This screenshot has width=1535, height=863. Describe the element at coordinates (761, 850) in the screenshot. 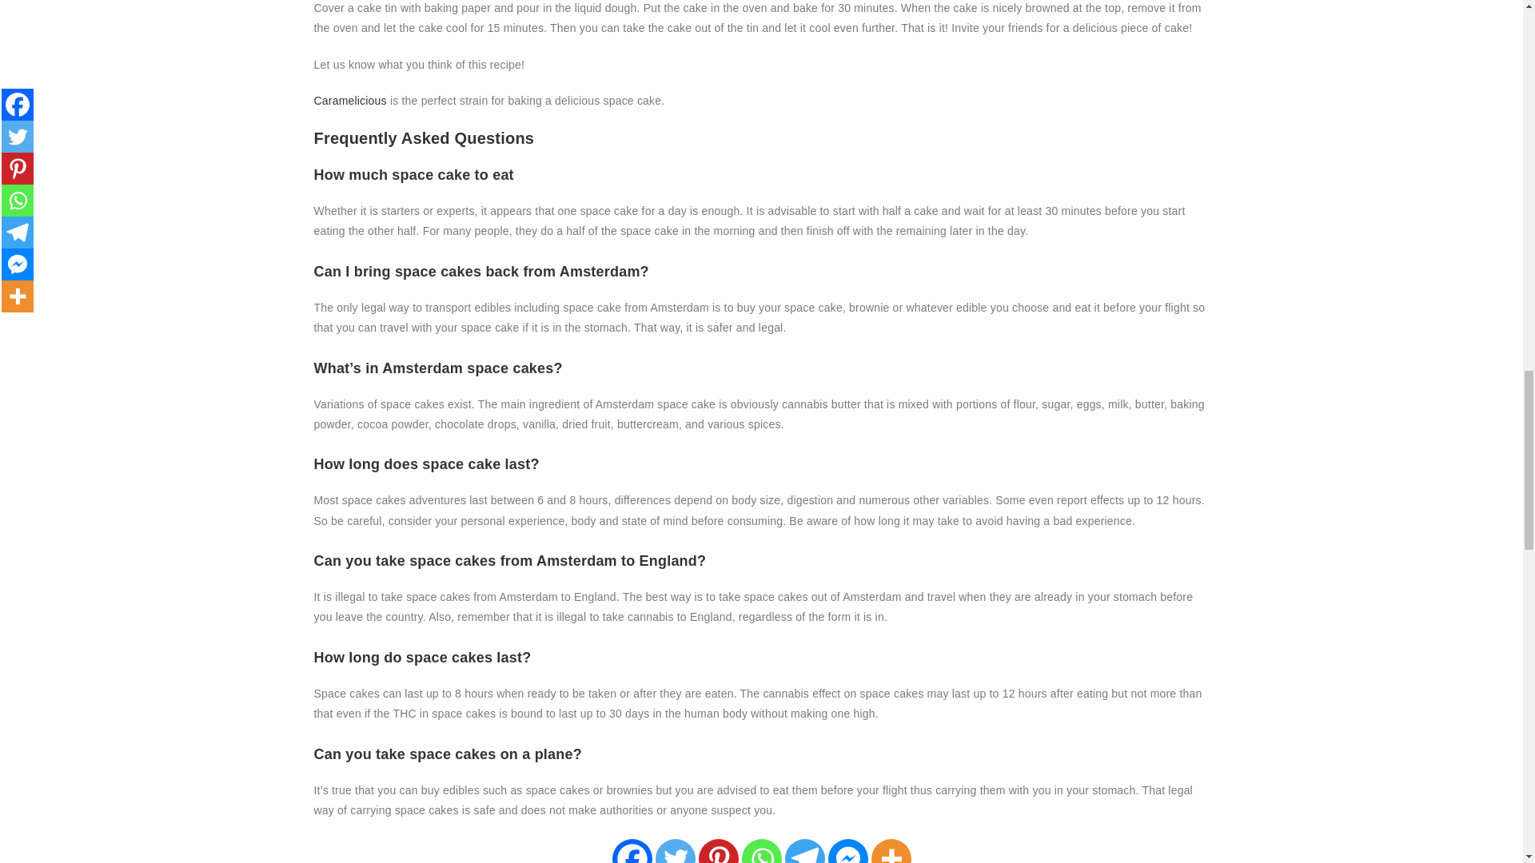

I see `Whatsapp` at that location.